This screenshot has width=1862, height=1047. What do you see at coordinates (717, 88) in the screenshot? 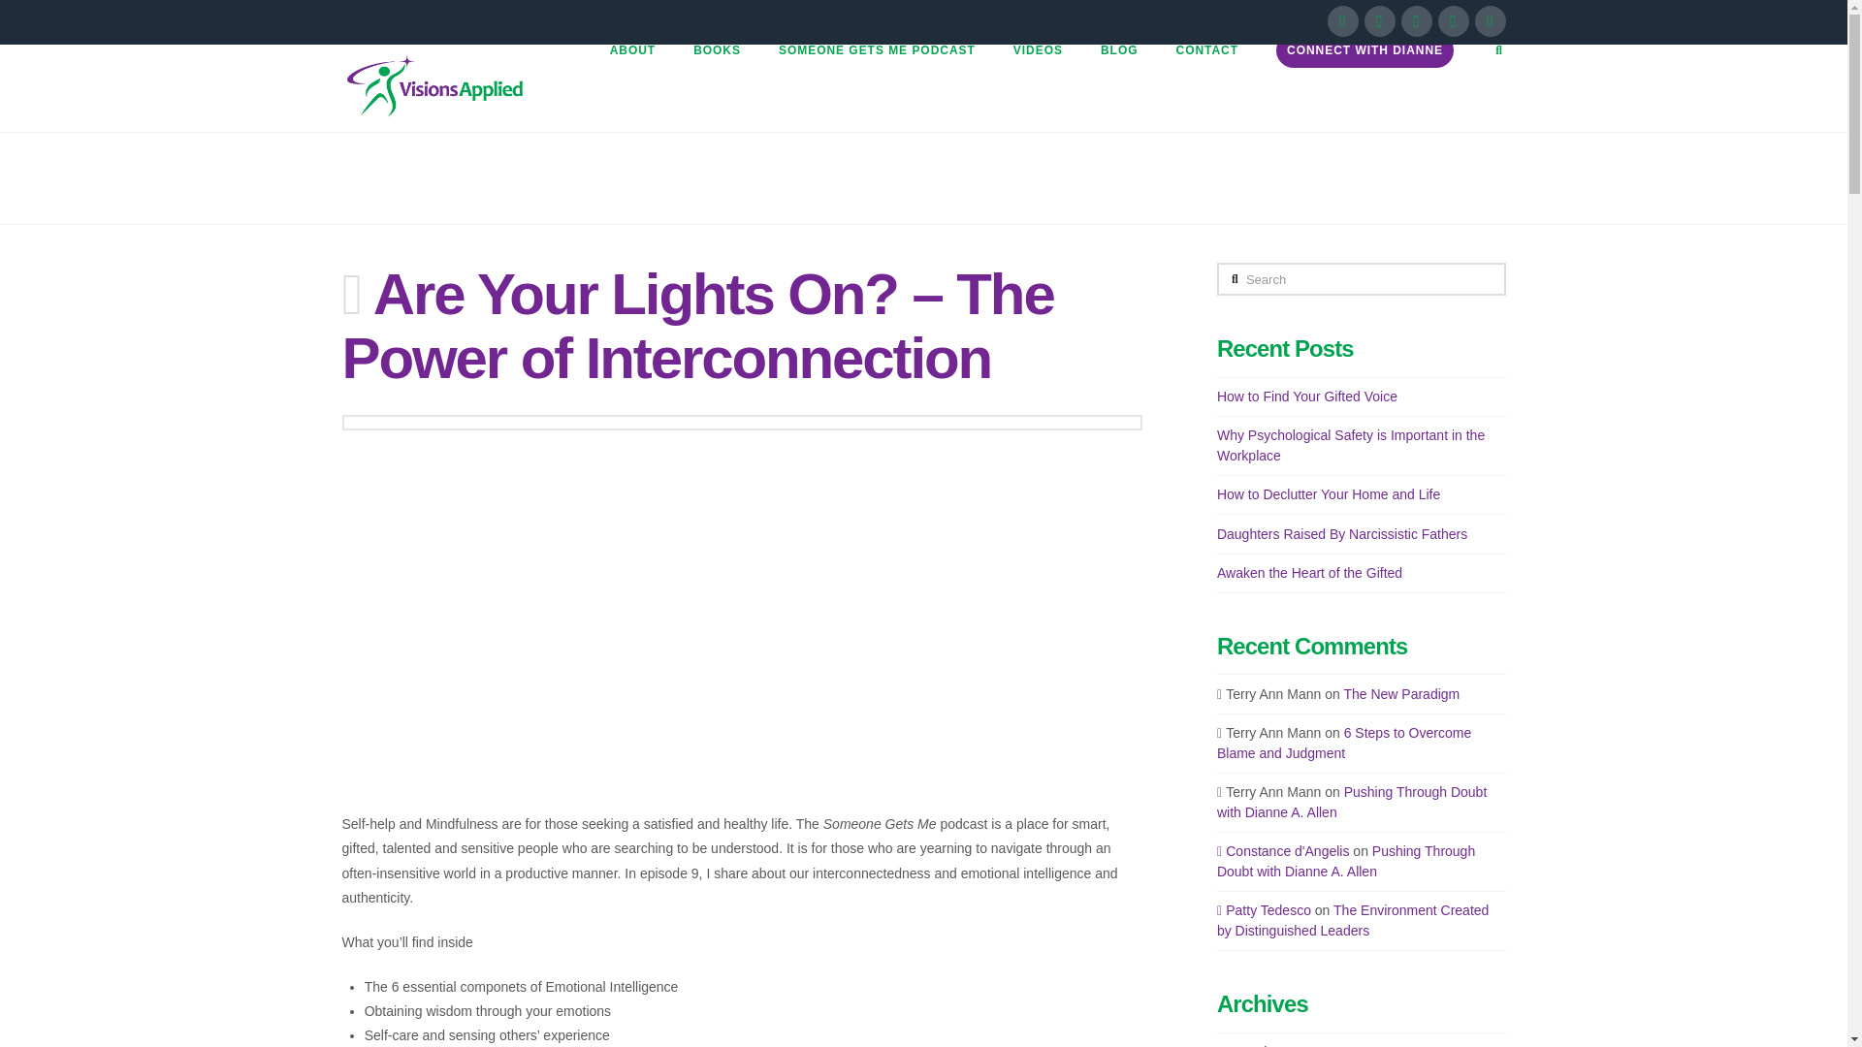
I see `BOOKS` at bounding box center [717, 88].